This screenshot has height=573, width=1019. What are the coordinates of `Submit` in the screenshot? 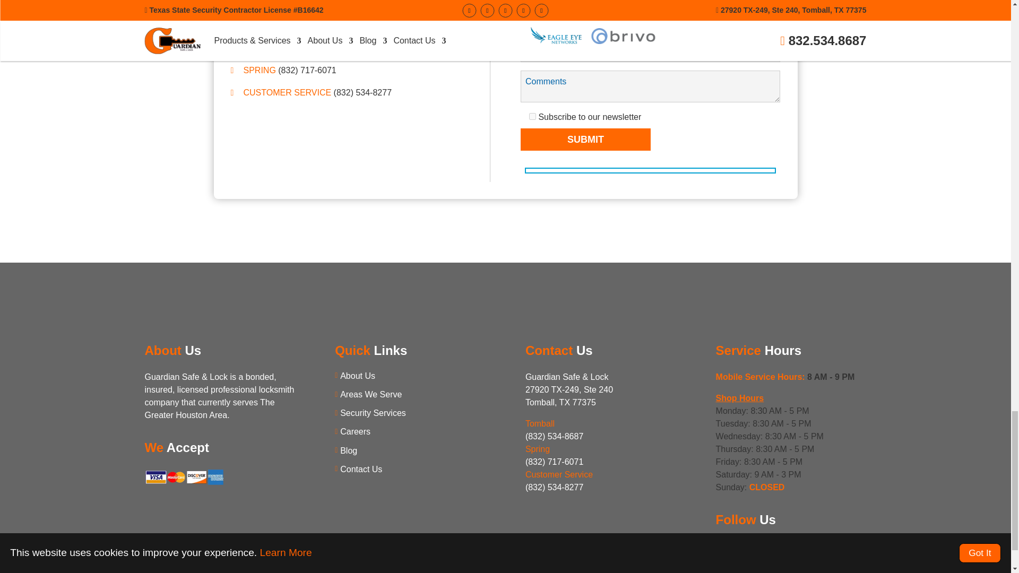 It's located at (586, 139).